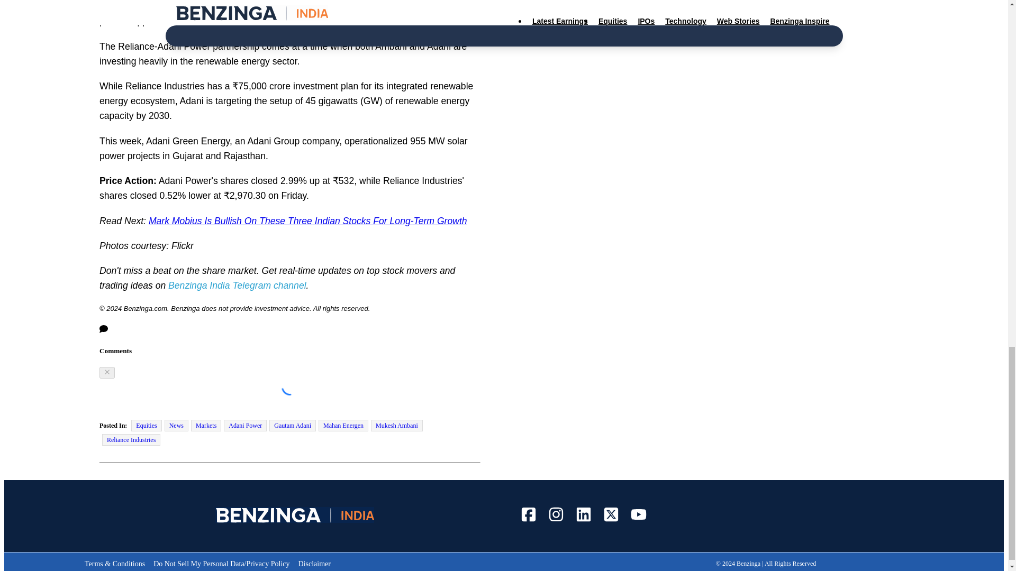  I want to click on Benzinga India Telegram channel, so click(237, 285).